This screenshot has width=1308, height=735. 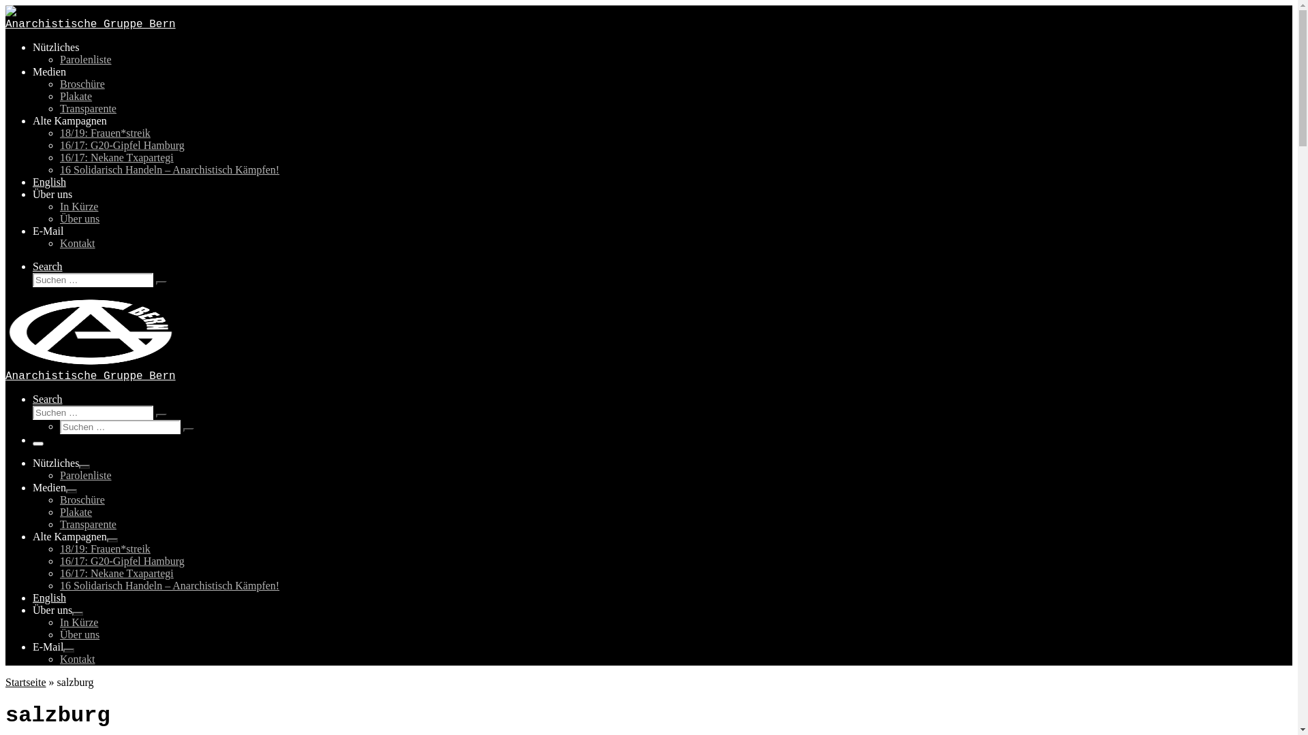 I want to click on 16/17: G20-Gipfel Hamburg, so click(x=123, y=561).